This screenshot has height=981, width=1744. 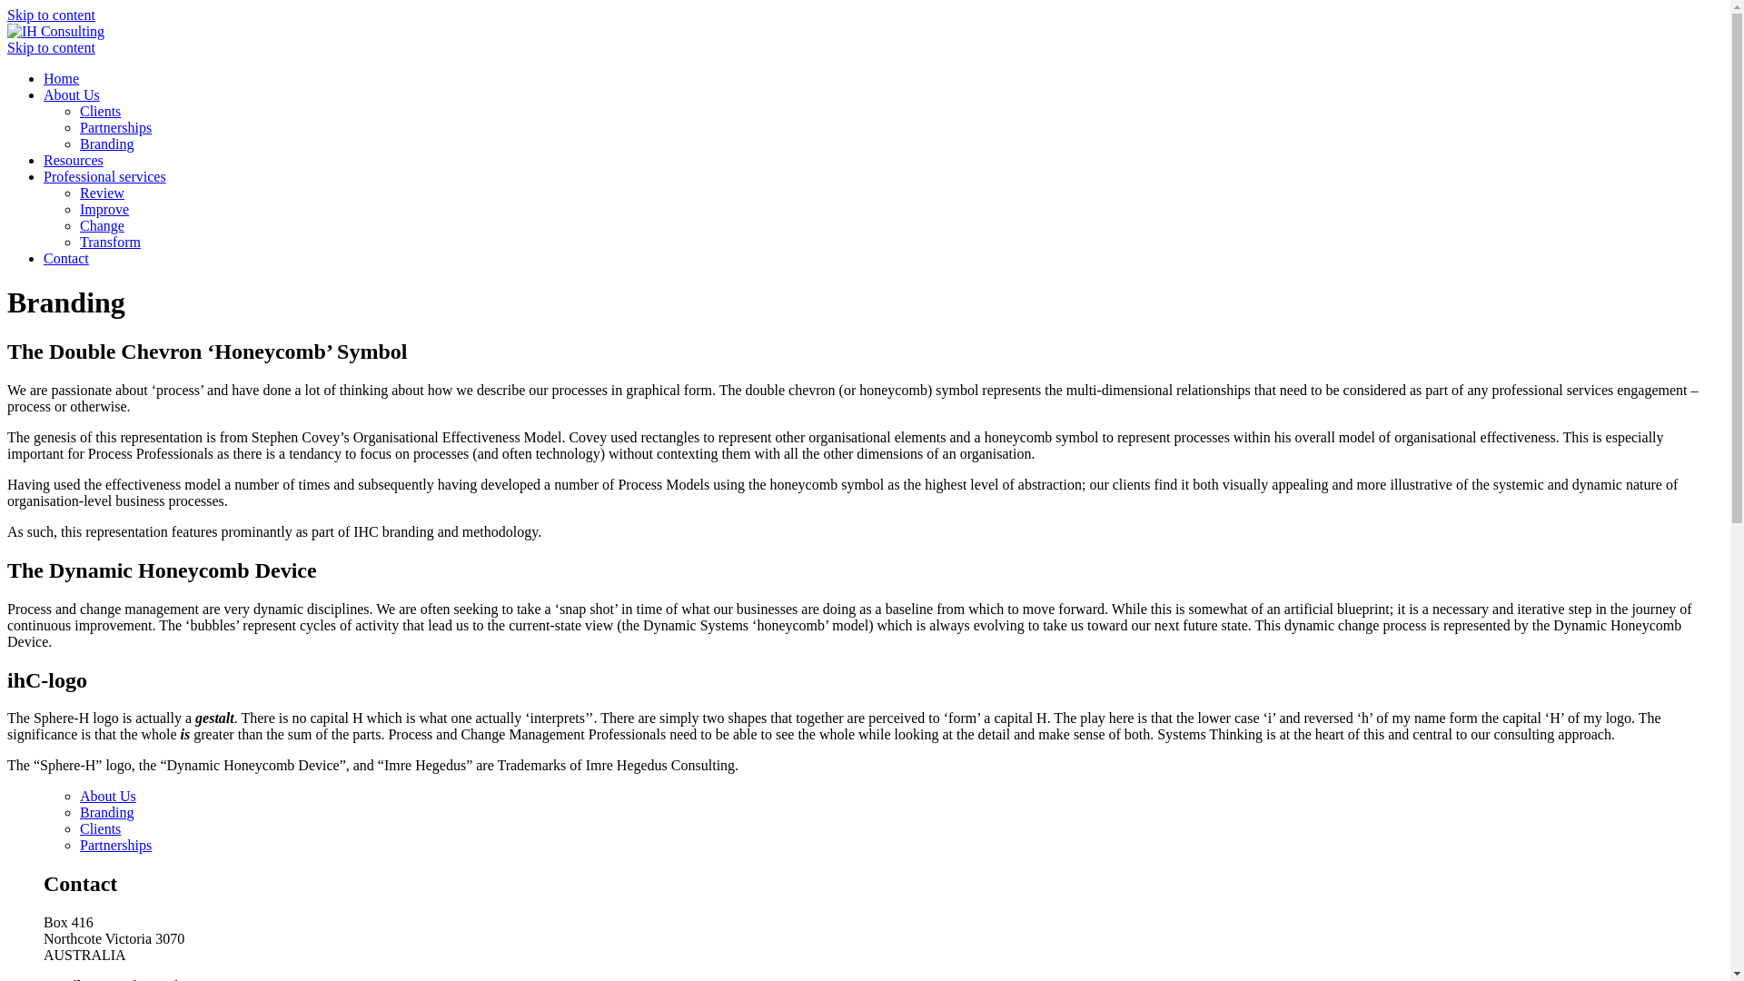 I want to click on Branding, so click(x=107, y=144).